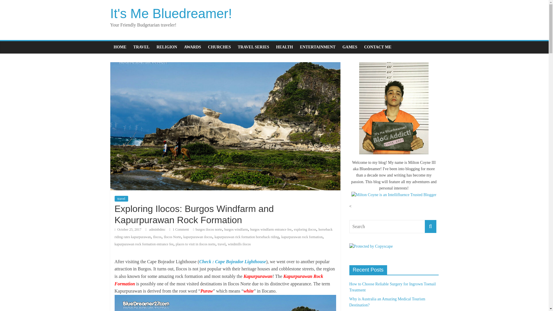 The image size is (553, 311). I want to click on travel, so click(222, 244).